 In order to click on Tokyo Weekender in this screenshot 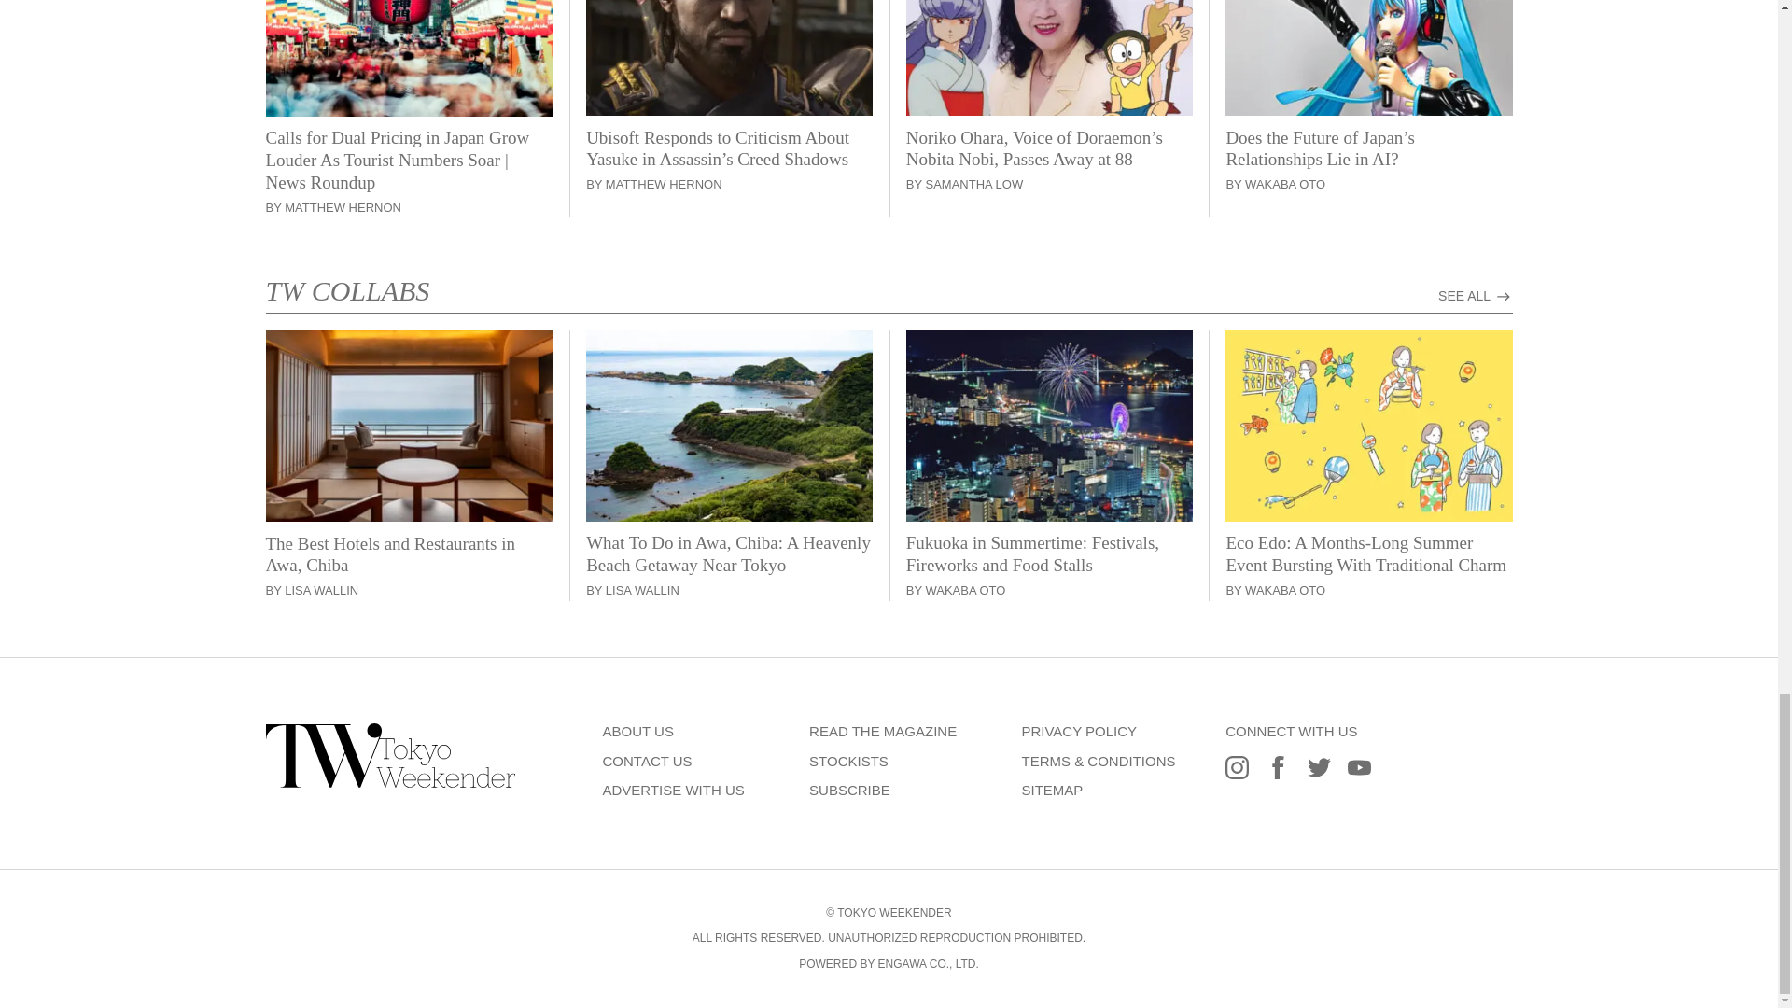, I will do `click(390, 782)`.